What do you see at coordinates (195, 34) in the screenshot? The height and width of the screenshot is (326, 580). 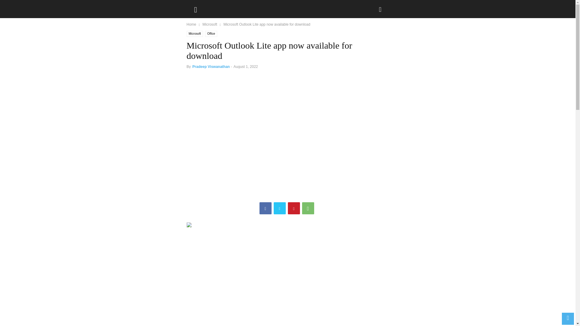 I see `Microsoft` at bounding box center [195, 34].